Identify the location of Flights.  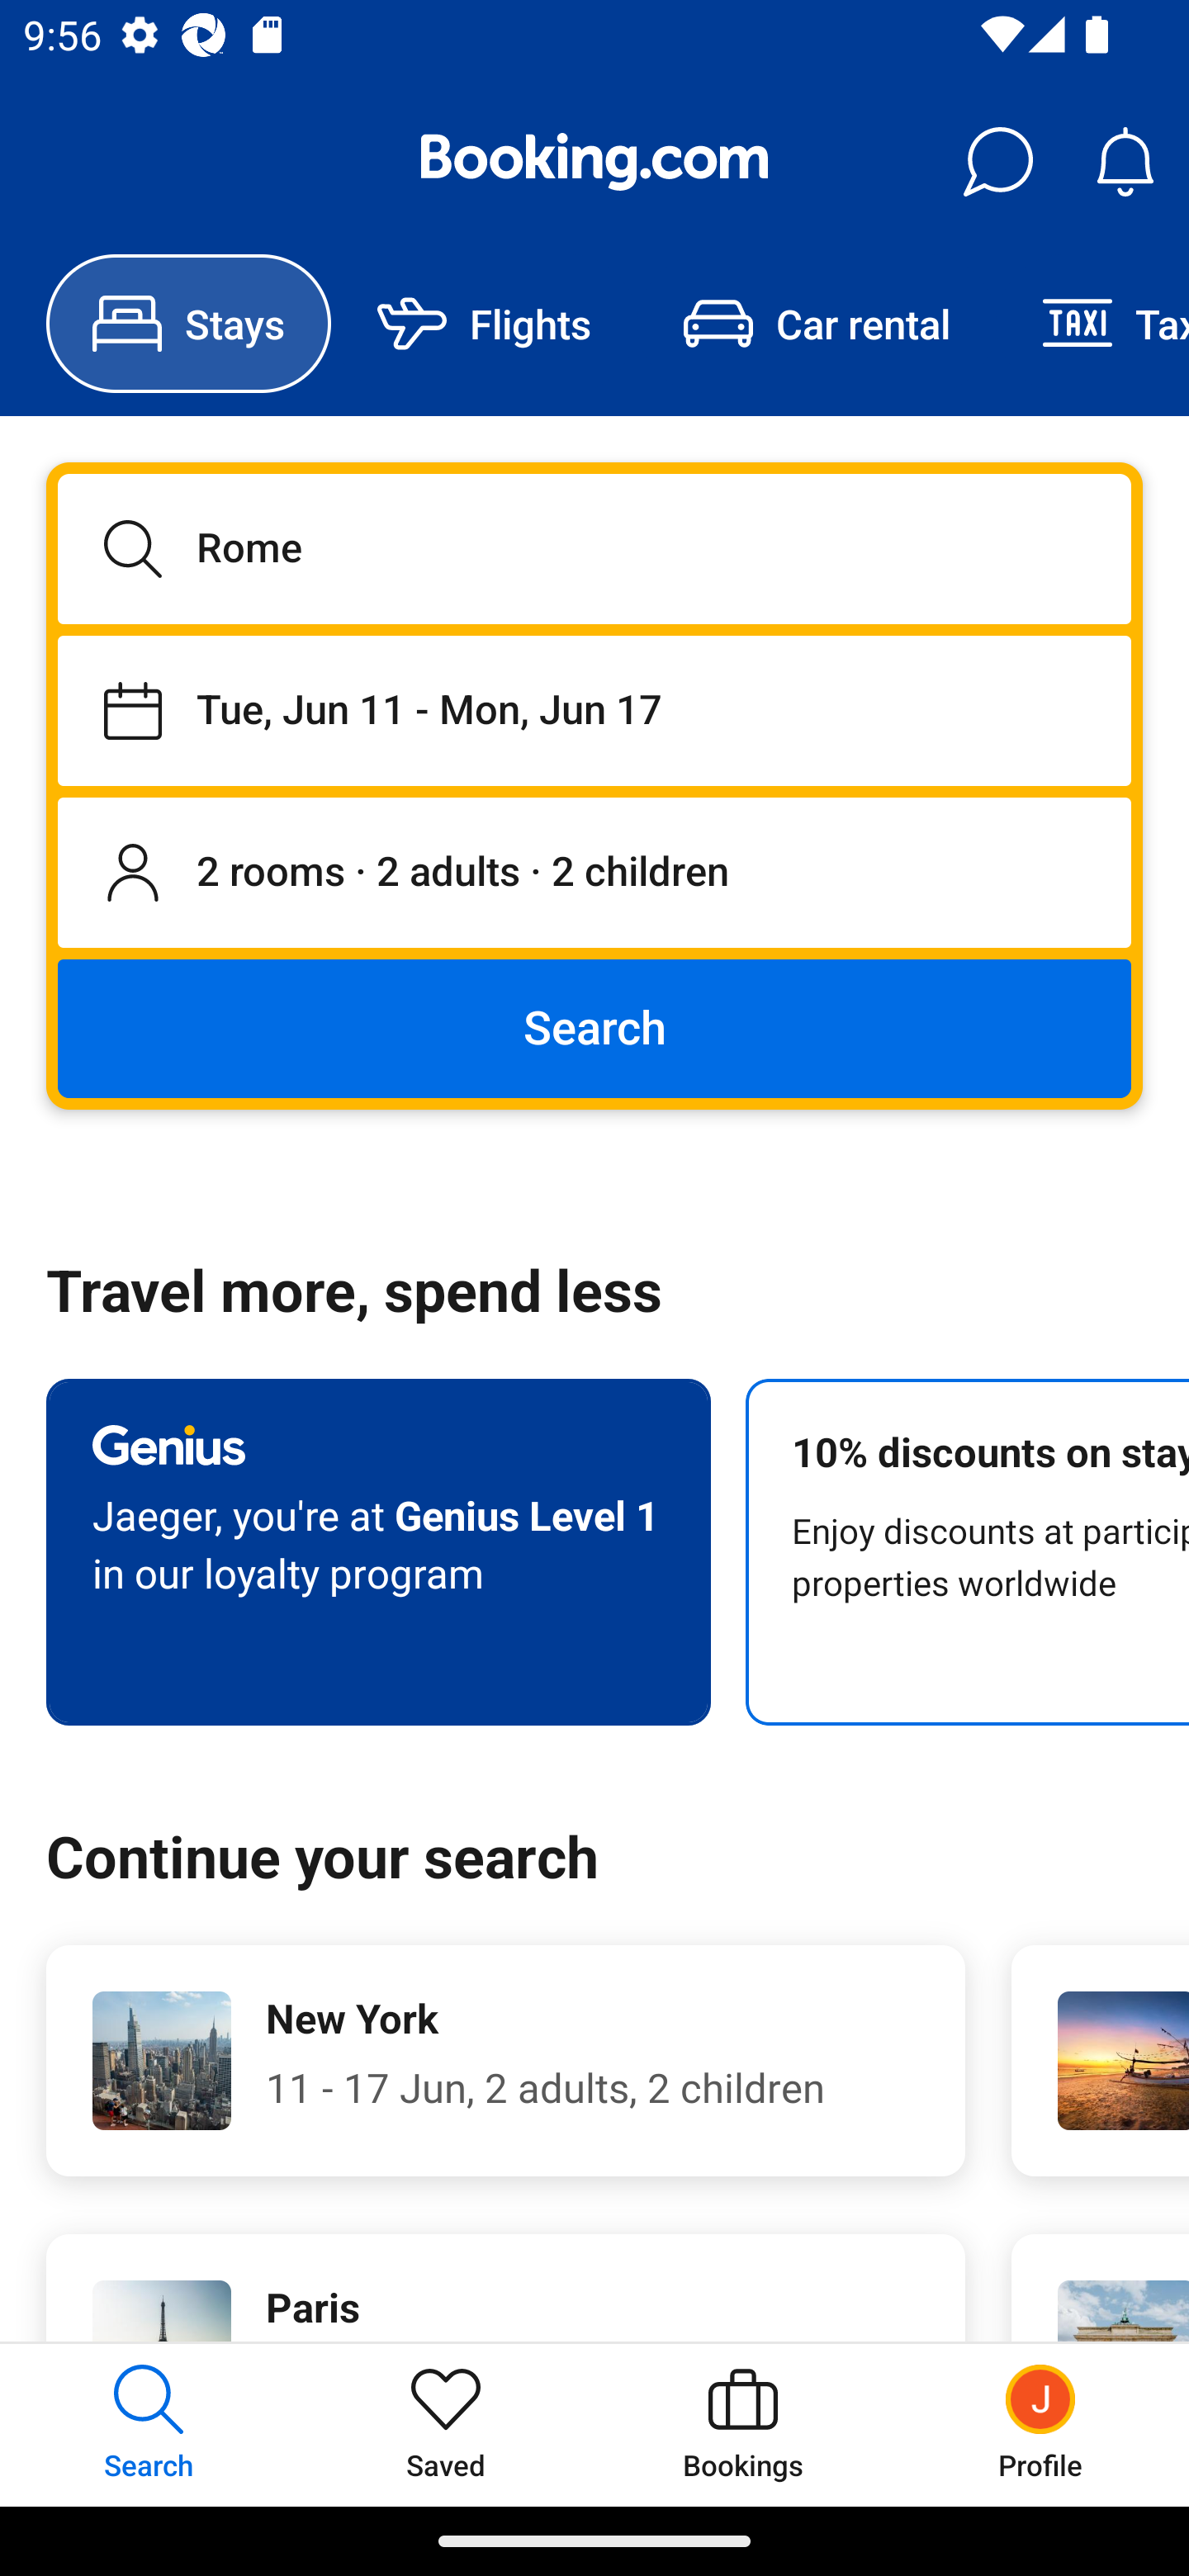
(484, 324).